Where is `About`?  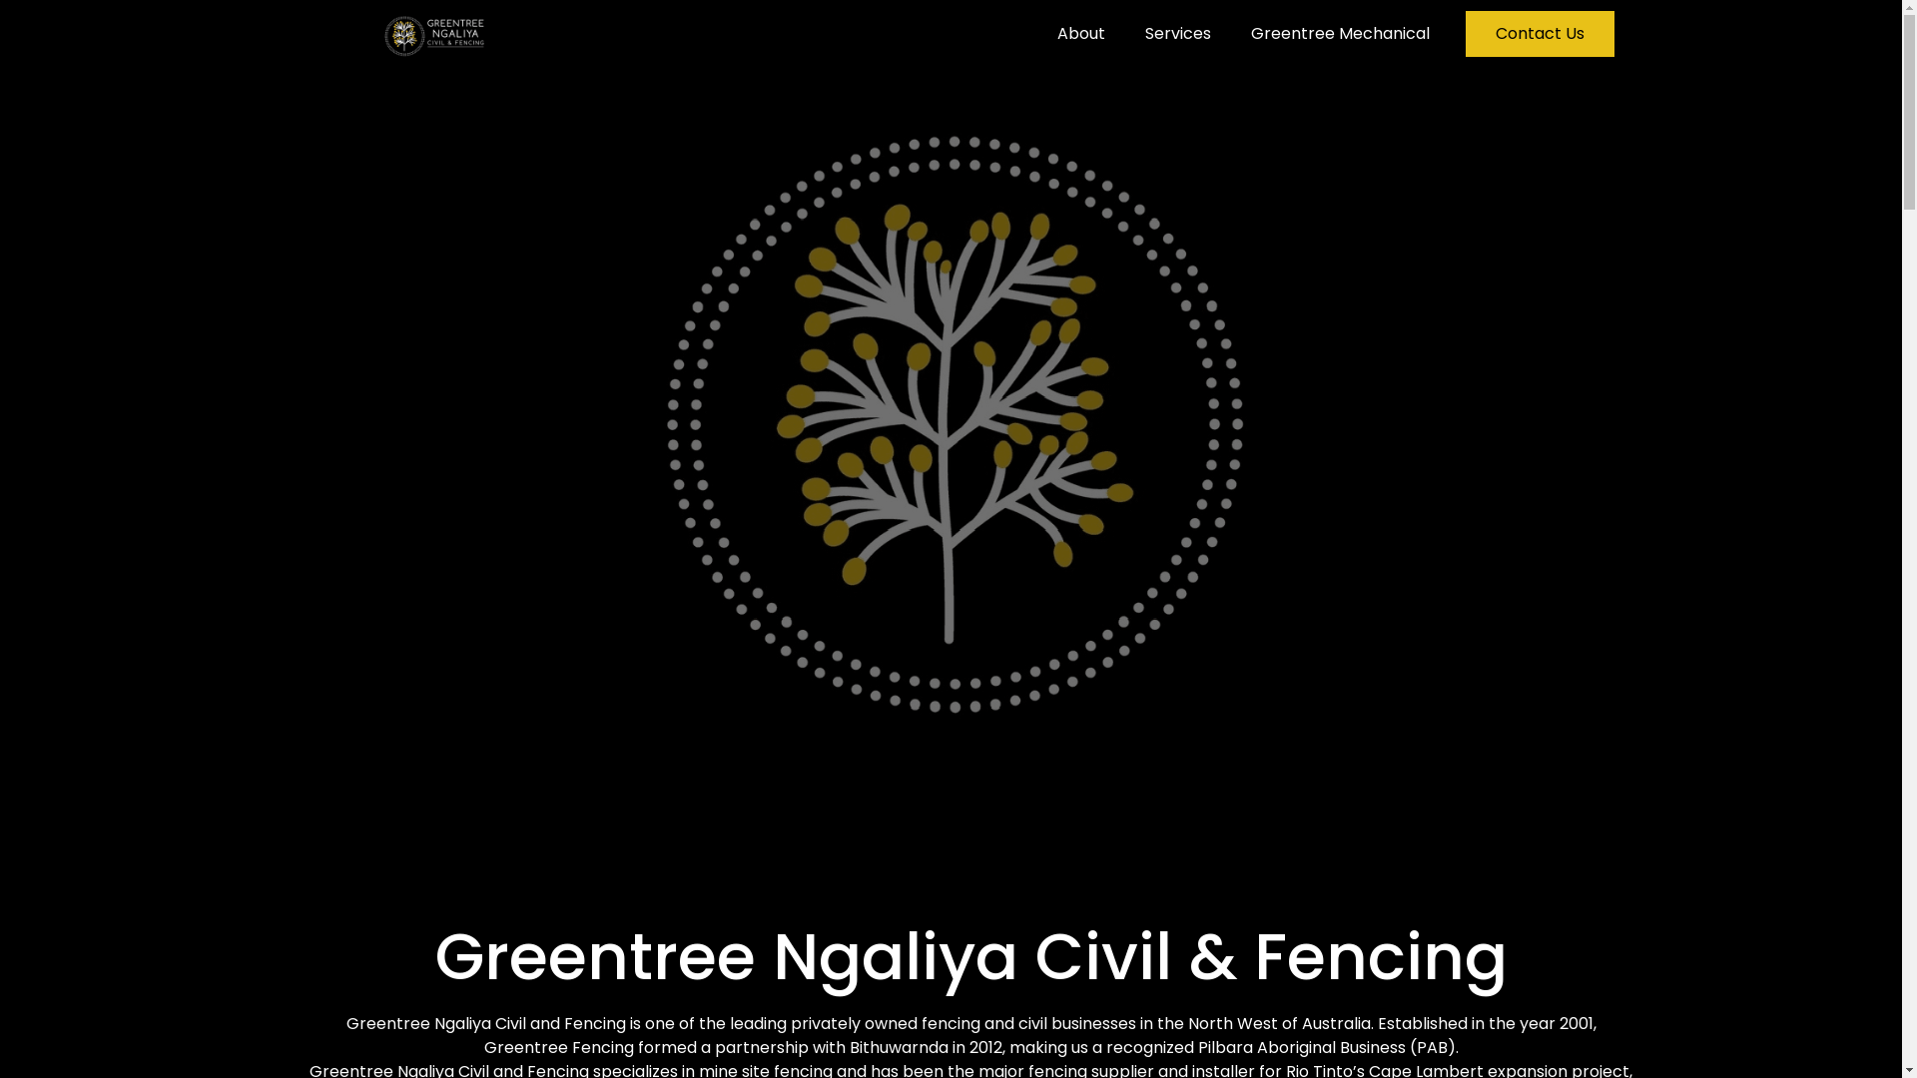 About is located at coordinates (1081, 34).